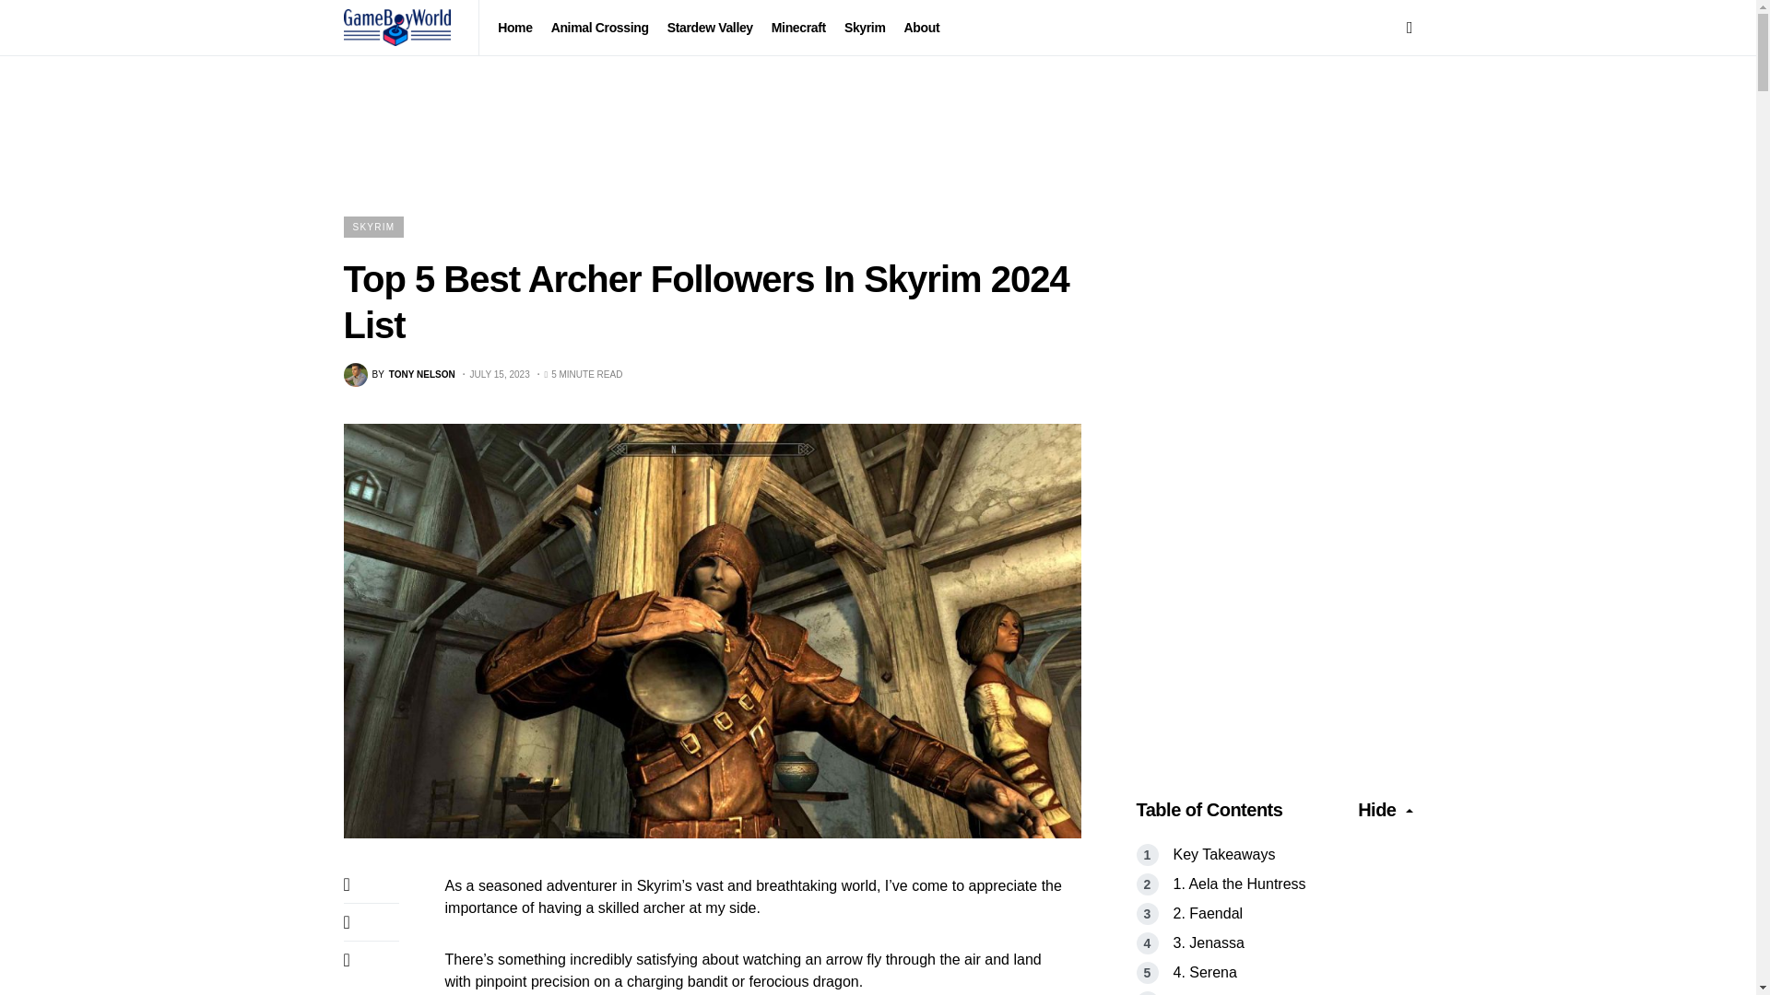 The height and width of the screenshot is (995, 1770). I want to click on Animal Crossing, so click(398, 375).